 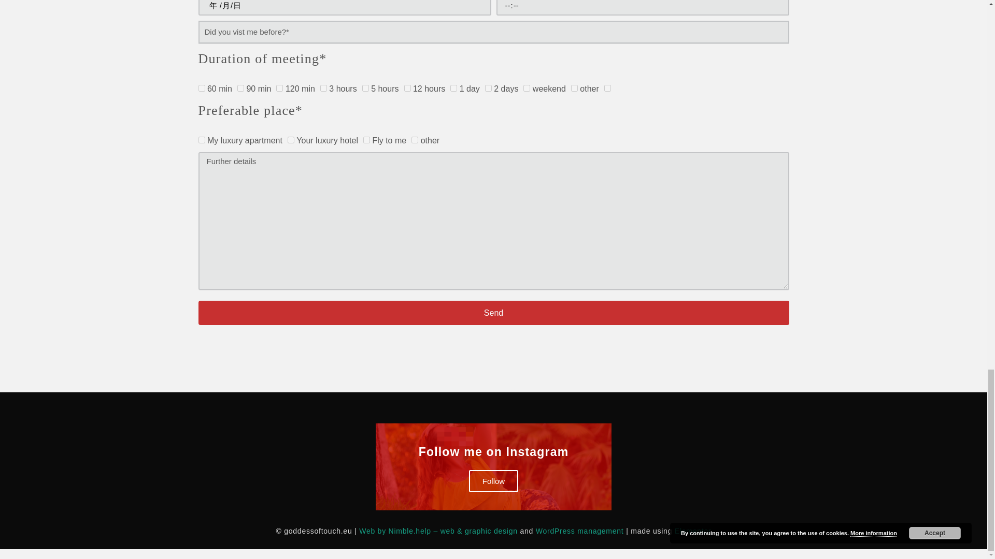 What do you see at coordinates (279, 88) in the screenshot?
I see `120 min` at bounding box center [279, 88].